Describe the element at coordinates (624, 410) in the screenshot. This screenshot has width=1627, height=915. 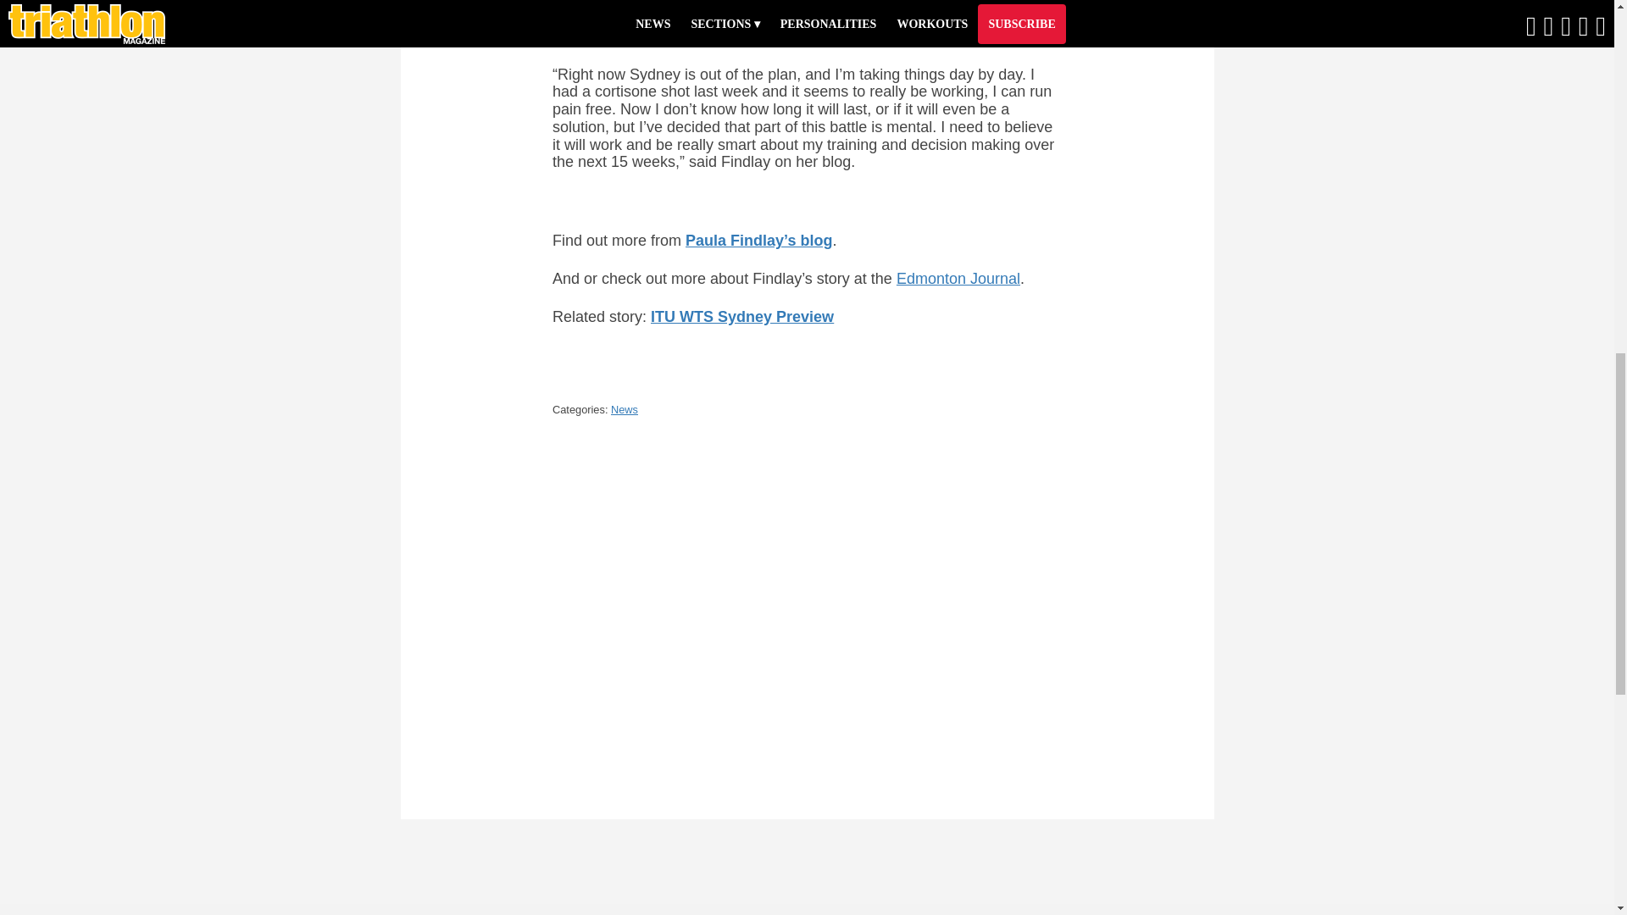
I see `News` at that location.